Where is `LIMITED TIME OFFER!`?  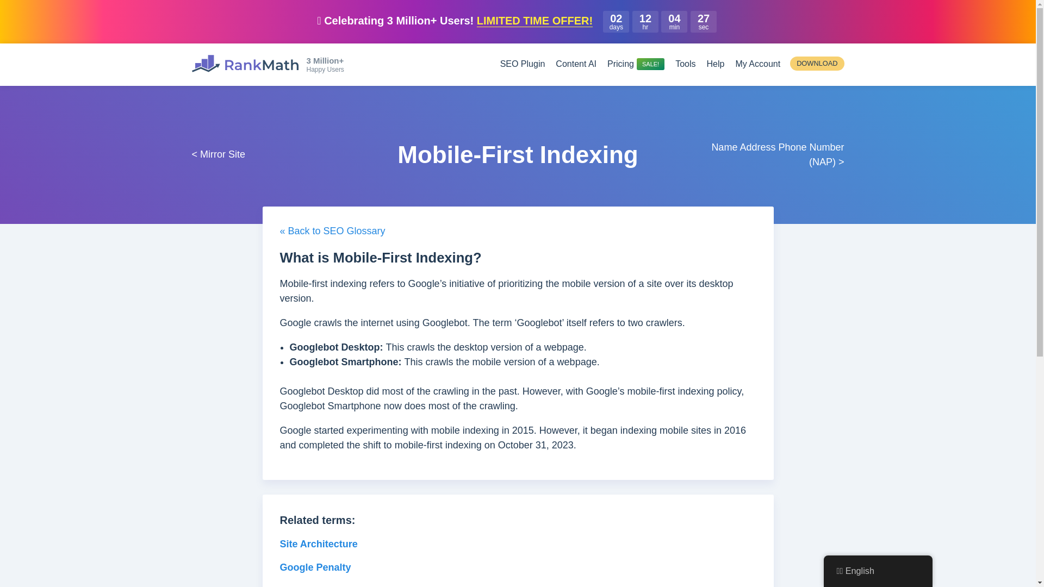 LIMITED TIME OFFER! is located at coordinates (535, 21).